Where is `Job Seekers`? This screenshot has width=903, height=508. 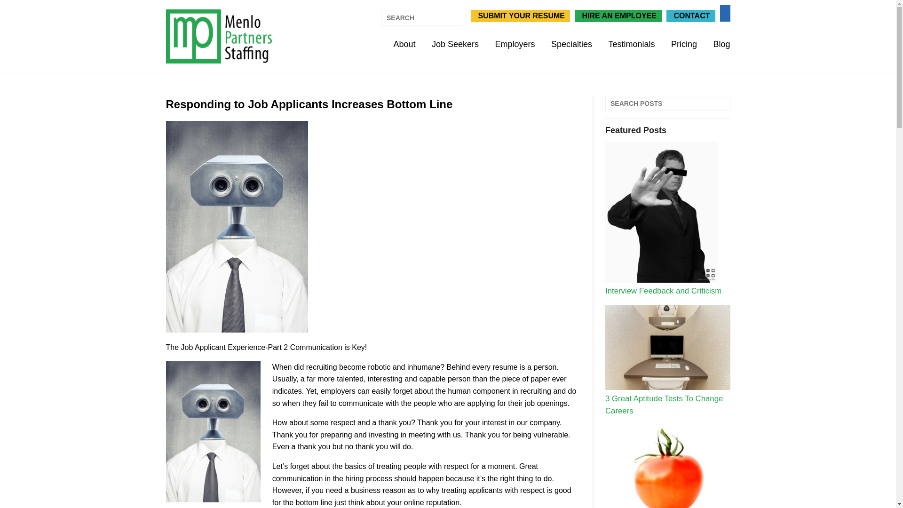 Job Seekers is located at coordinates (455, 44).